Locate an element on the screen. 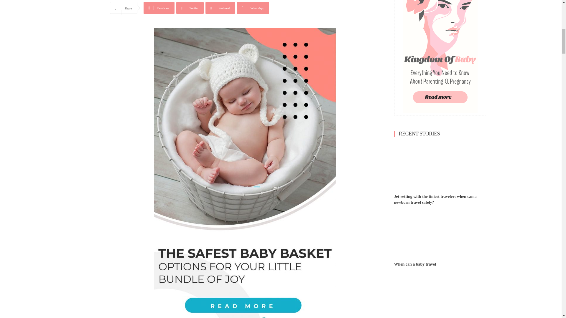  Twitter is located at coordinates (190, 8).